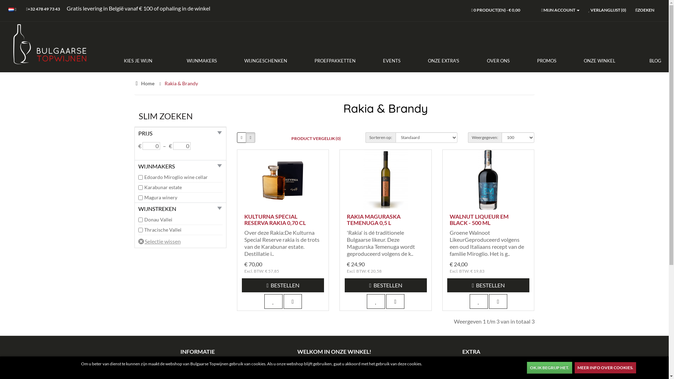  Describe the element at coordinates (335, 61) in the screenshot. I see `PROEFPAKKETTEN` at that location.